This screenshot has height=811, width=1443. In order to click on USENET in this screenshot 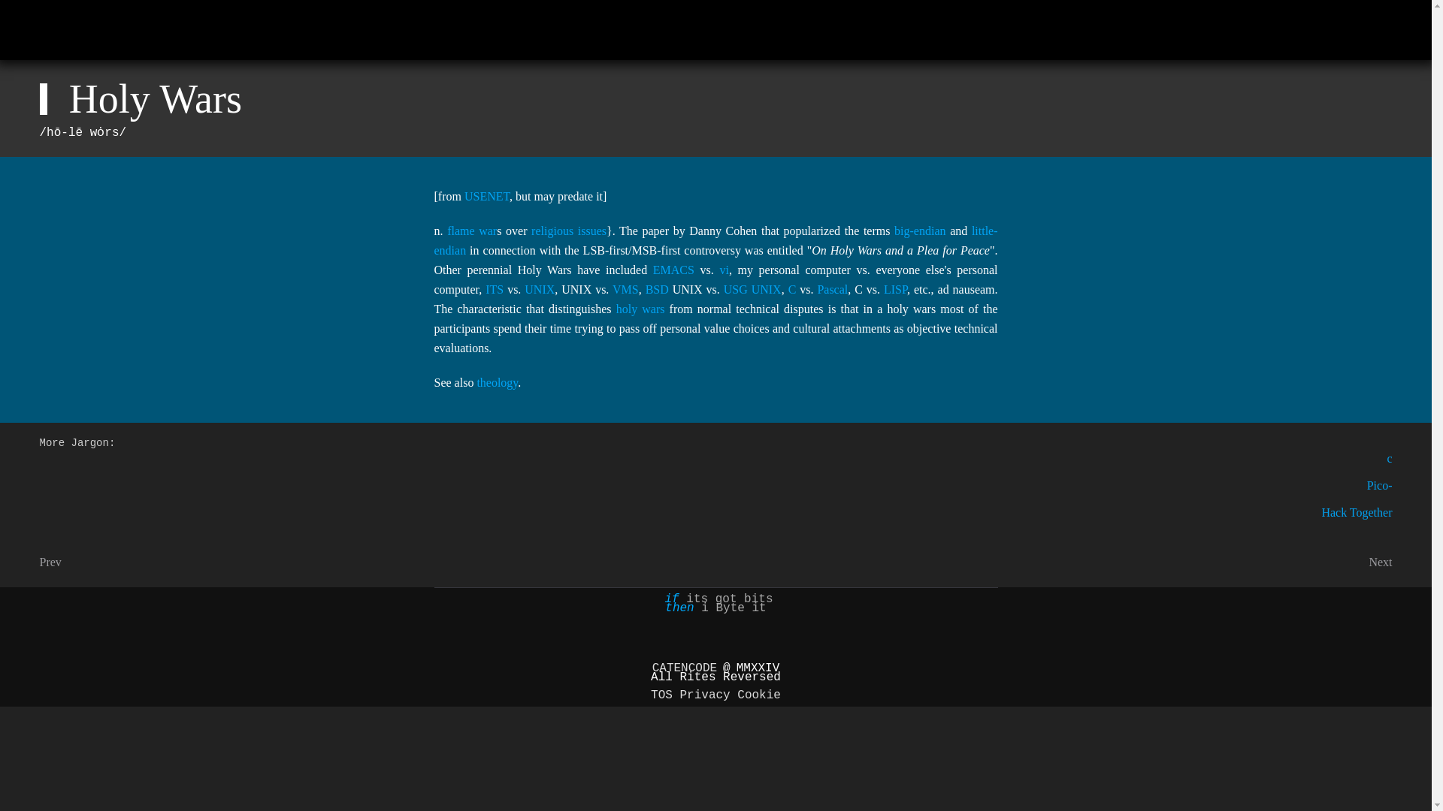, I will do `click(487, 196)`.